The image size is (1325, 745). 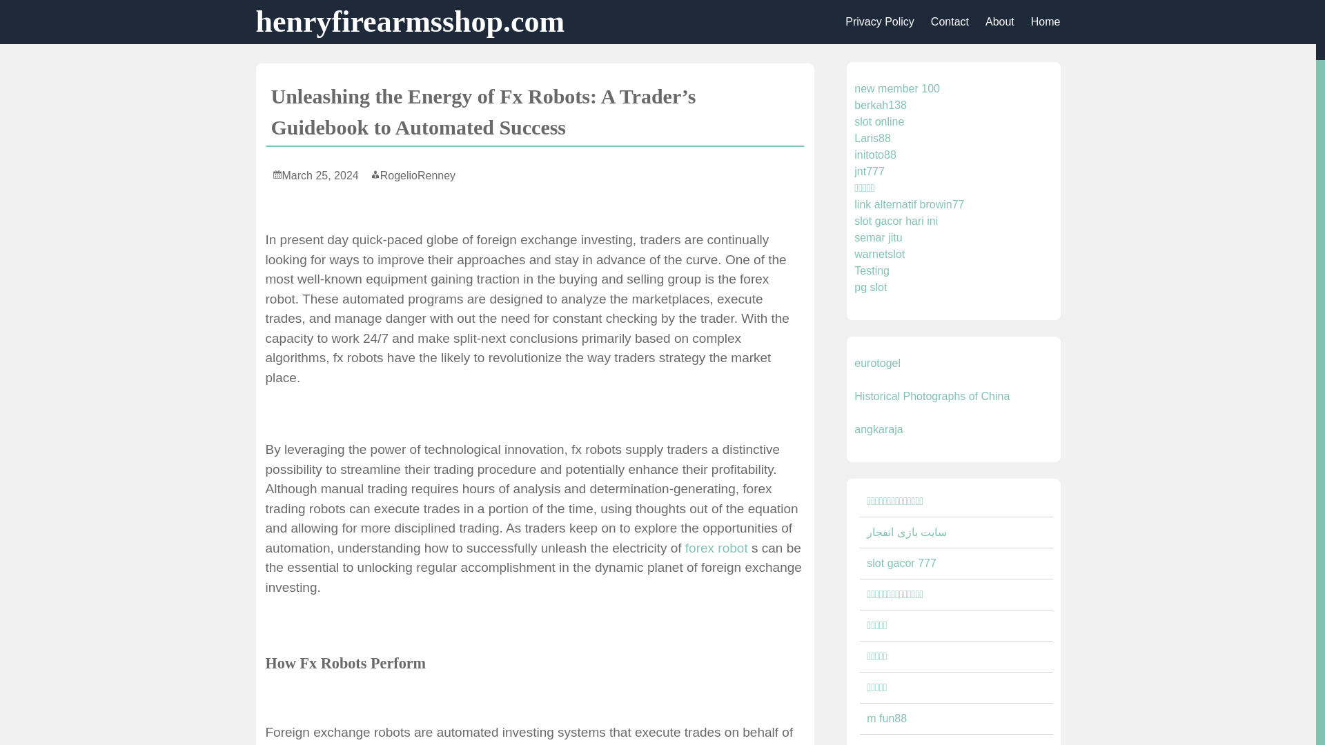 I want to click on warnetslot, so click(x=879, y=254).